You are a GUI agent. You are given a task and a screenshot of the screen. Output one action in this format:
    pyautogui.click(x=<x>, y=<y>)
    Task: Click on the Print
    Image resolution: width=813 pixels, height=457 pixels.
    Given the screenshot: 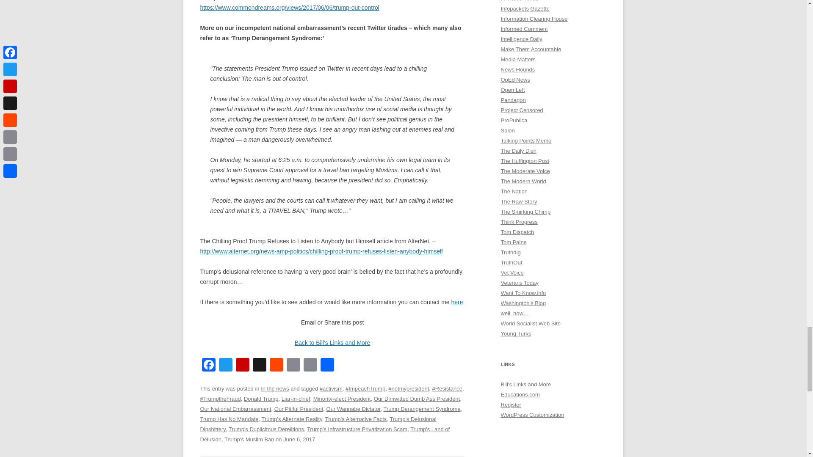 What is the action you would take?
    pyautogui.click(x=293, y=366)
    